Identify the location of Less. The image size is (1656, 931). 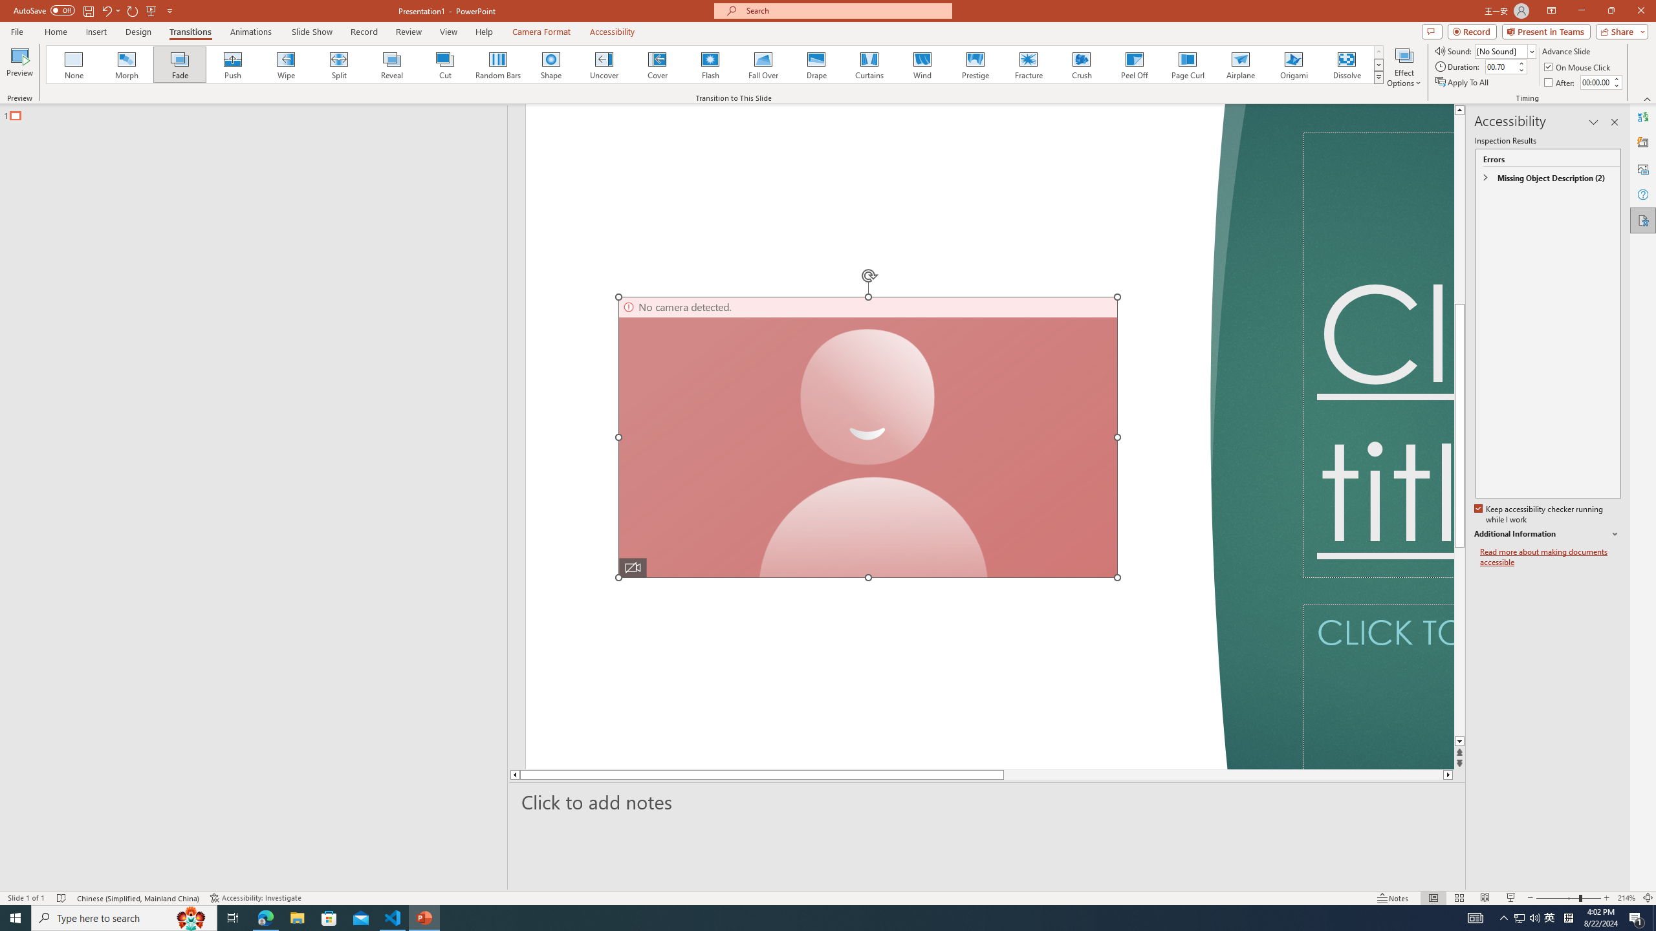
(1616, 85).